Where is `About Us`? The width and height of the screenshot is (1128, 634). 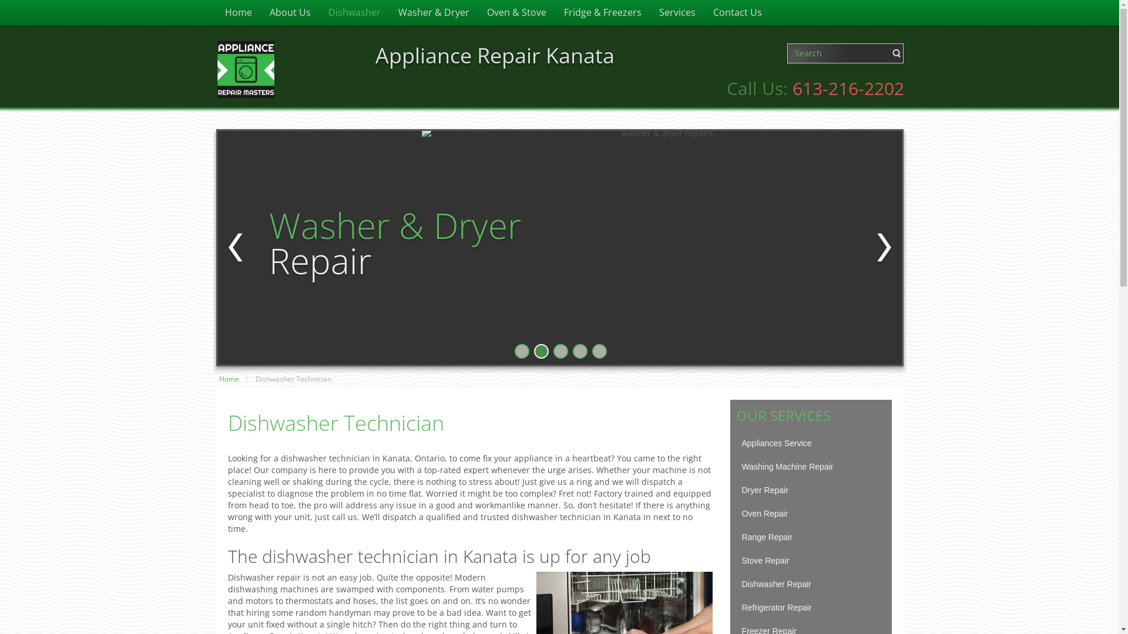 About Us is located at coordinates (290, 13).